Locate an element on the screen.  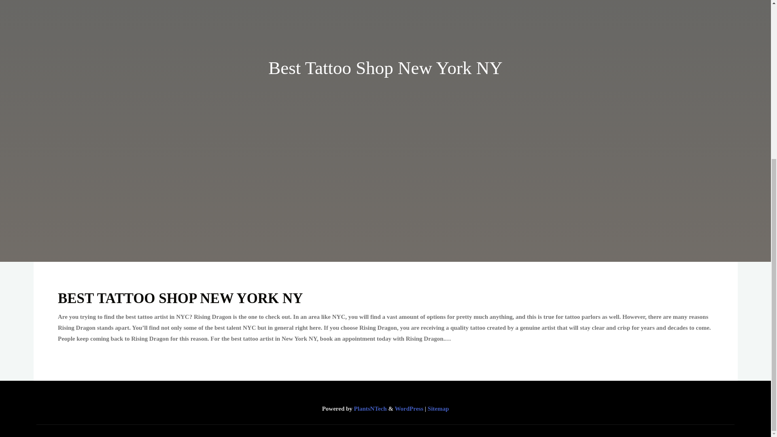
Semantic Personal Publishing Platform is located at coordinates (409, 409).